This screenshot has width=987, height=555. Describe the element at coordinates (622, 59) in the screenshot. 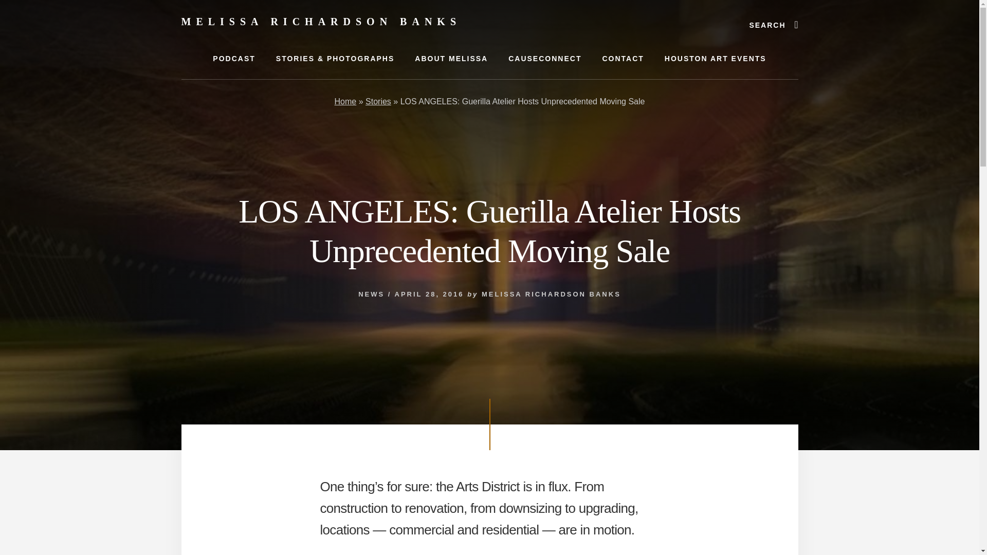

I see `Contact Melissa Richardson Banks` at that location.